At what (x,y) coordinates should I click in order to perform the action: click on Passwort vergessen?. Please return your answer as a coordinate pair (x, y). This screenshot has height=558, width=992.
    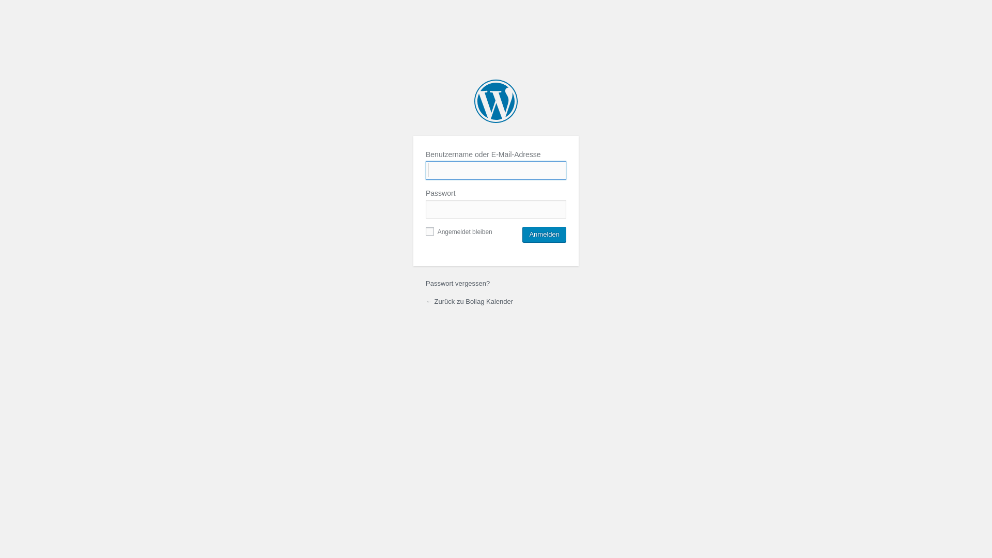
    Looking at the image, I should click on (458, 283).